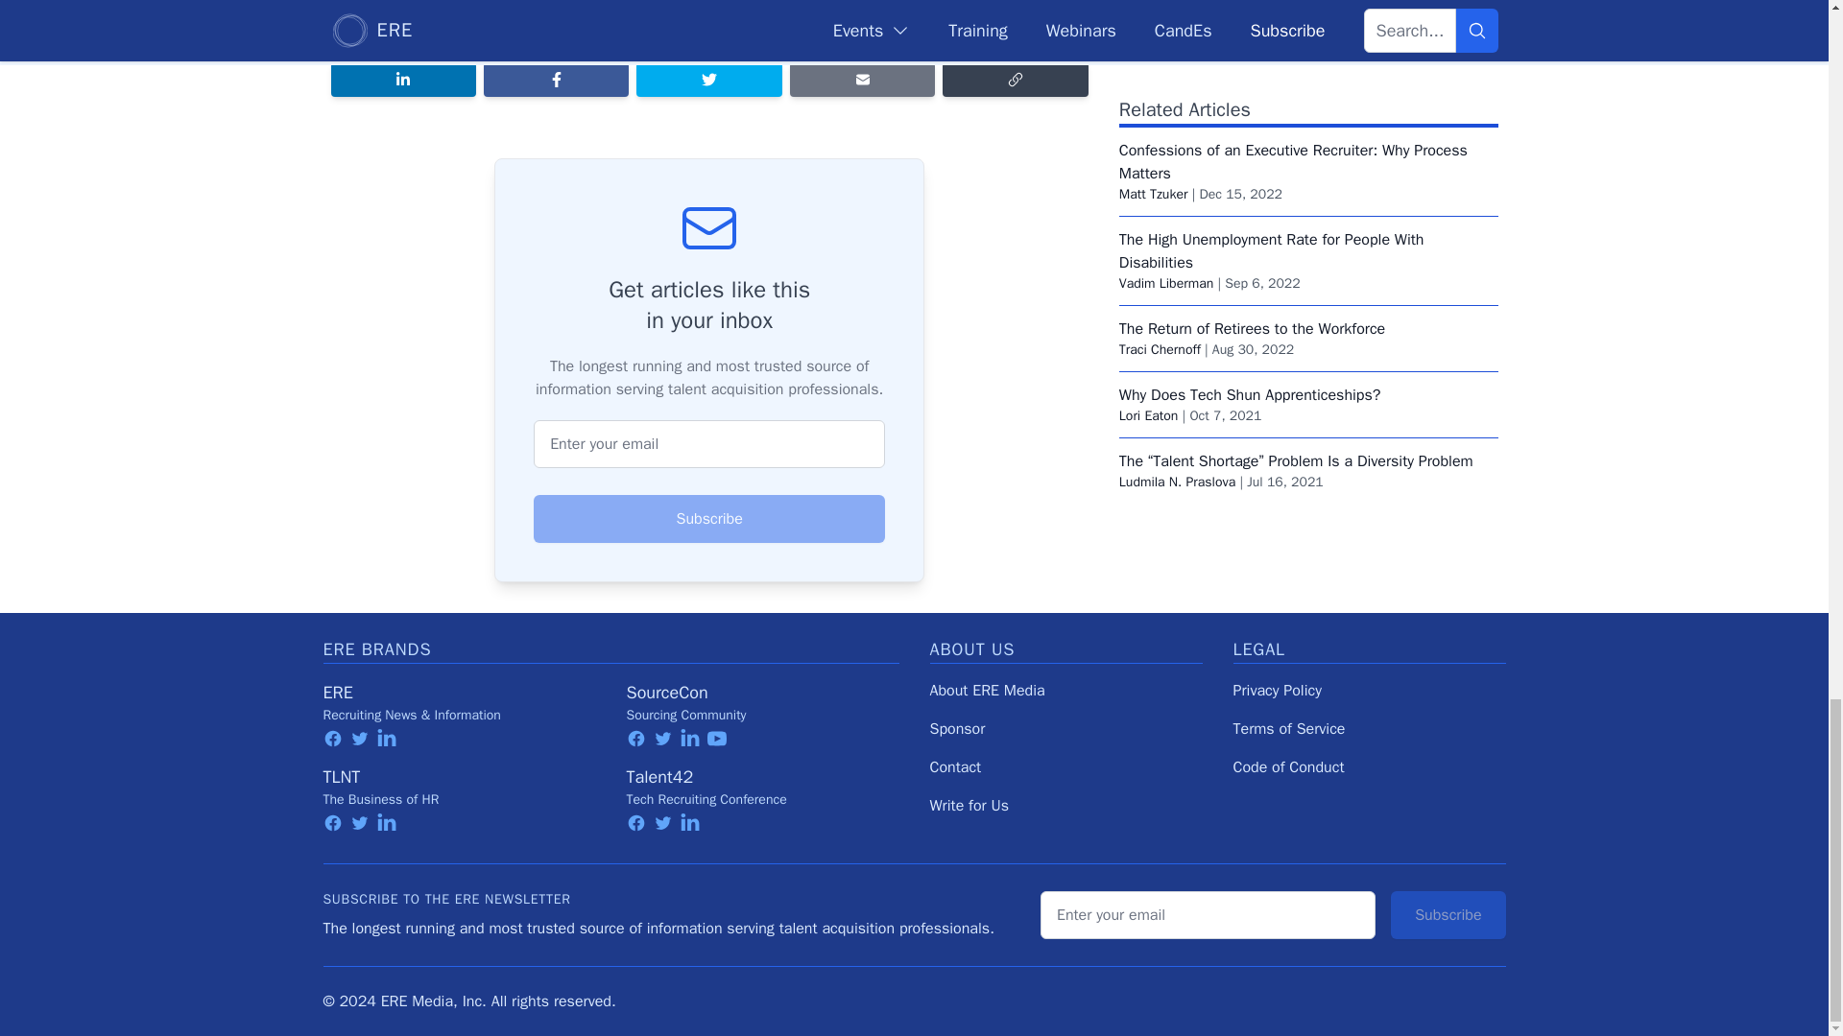 The height and width of the screenshot is (1036, 1843). What do you see at coordinates (1160, 178) in the screenshot?
I see `Traci Chernoff` at bounding box center [1160, 178].